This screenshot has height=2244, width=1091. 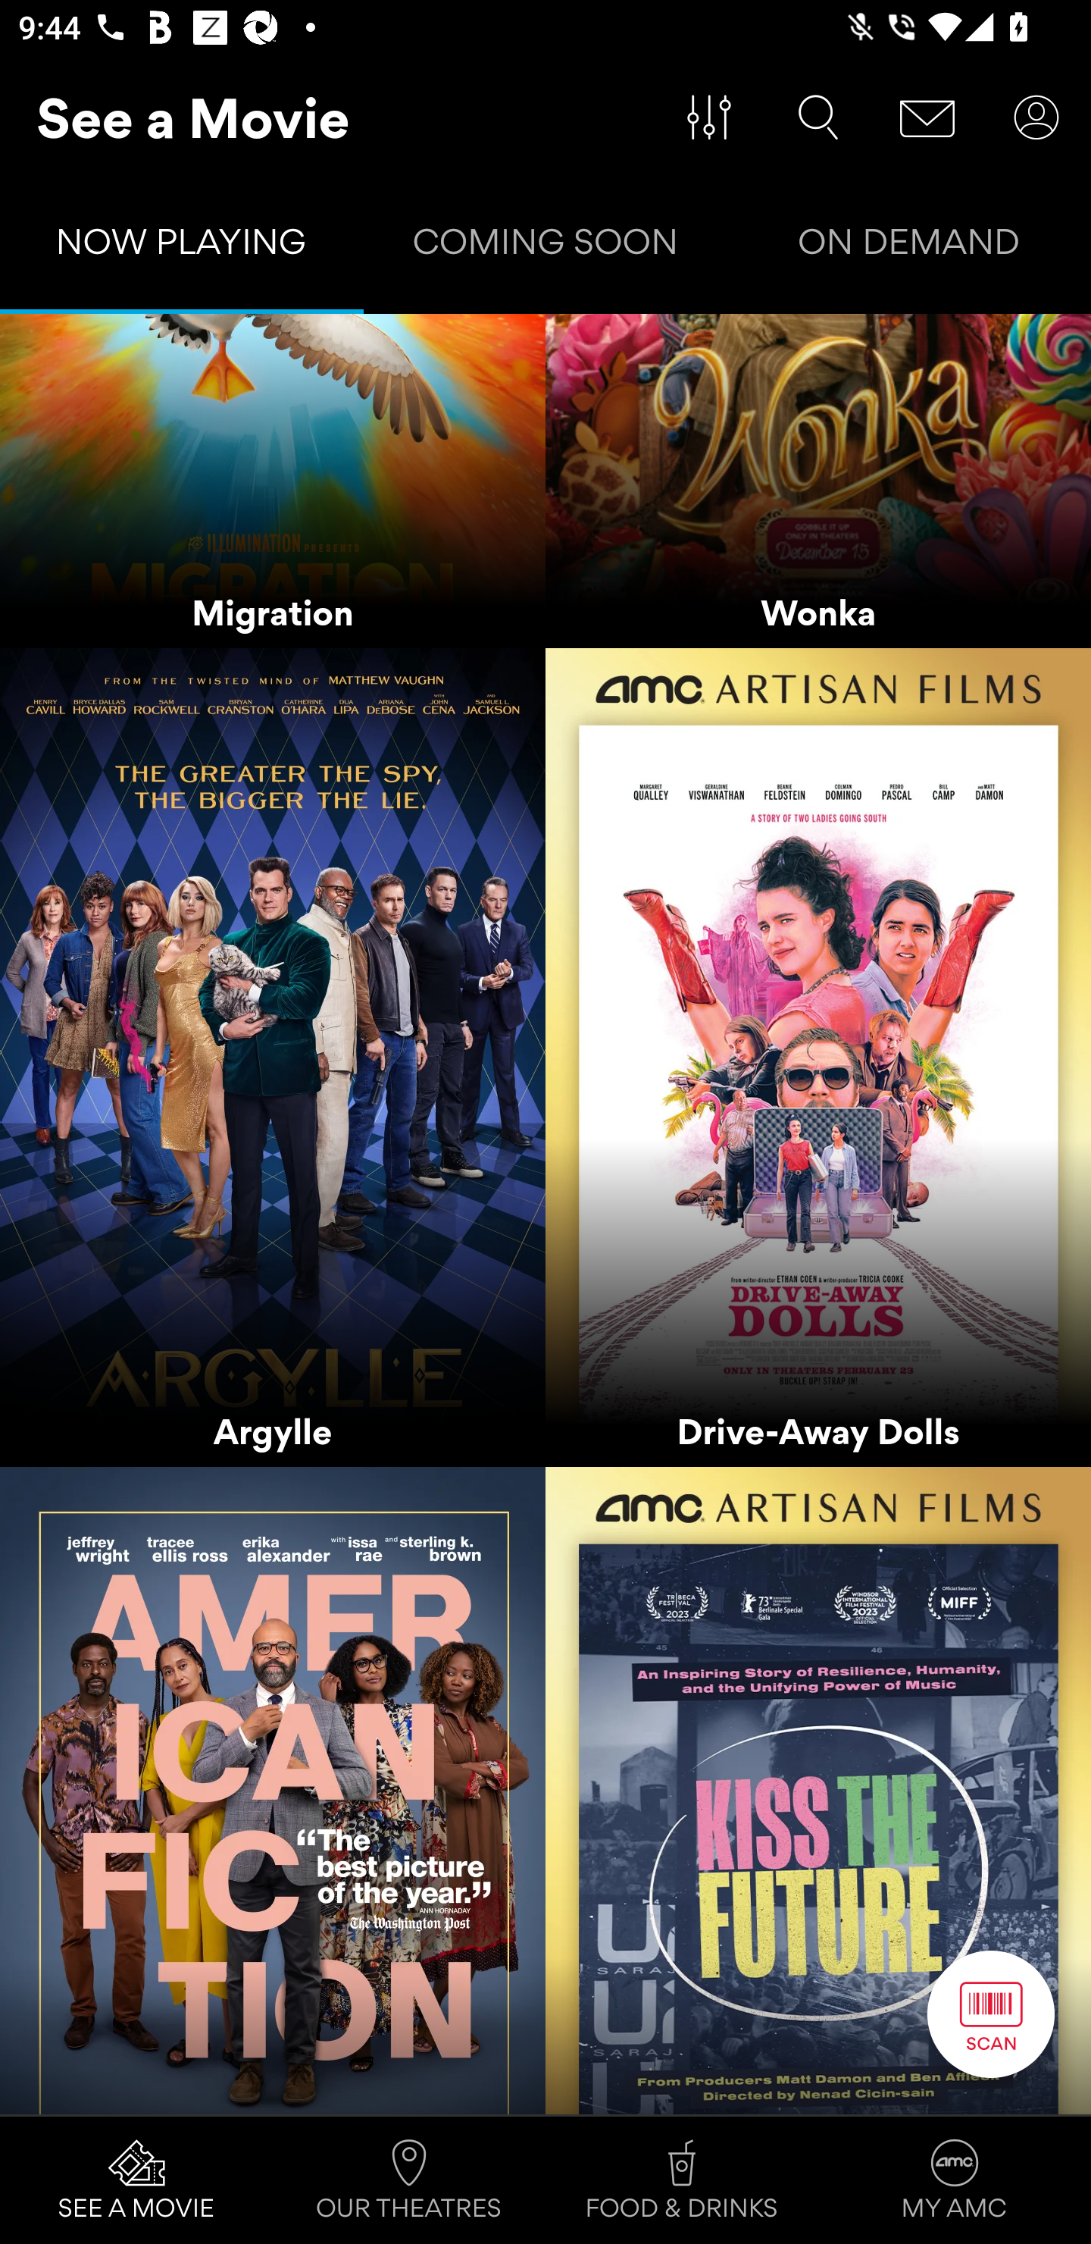 What do you see at coordinates (818, 1058) in the screenshot?
I see `Drive-Away Dolls` at bounding box center [818, 1058].